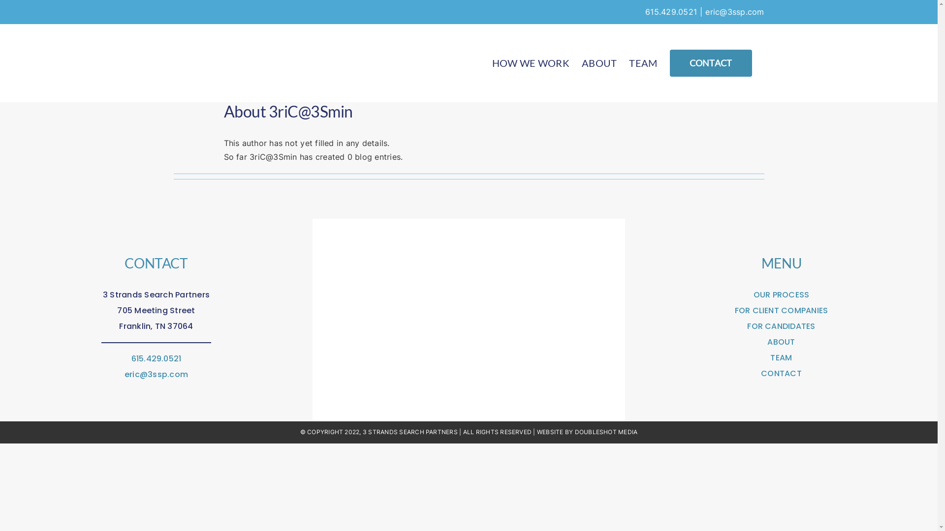 This screenshot has width=945, height=531. I want to click on HOW WE WORK, so click(531, 63).